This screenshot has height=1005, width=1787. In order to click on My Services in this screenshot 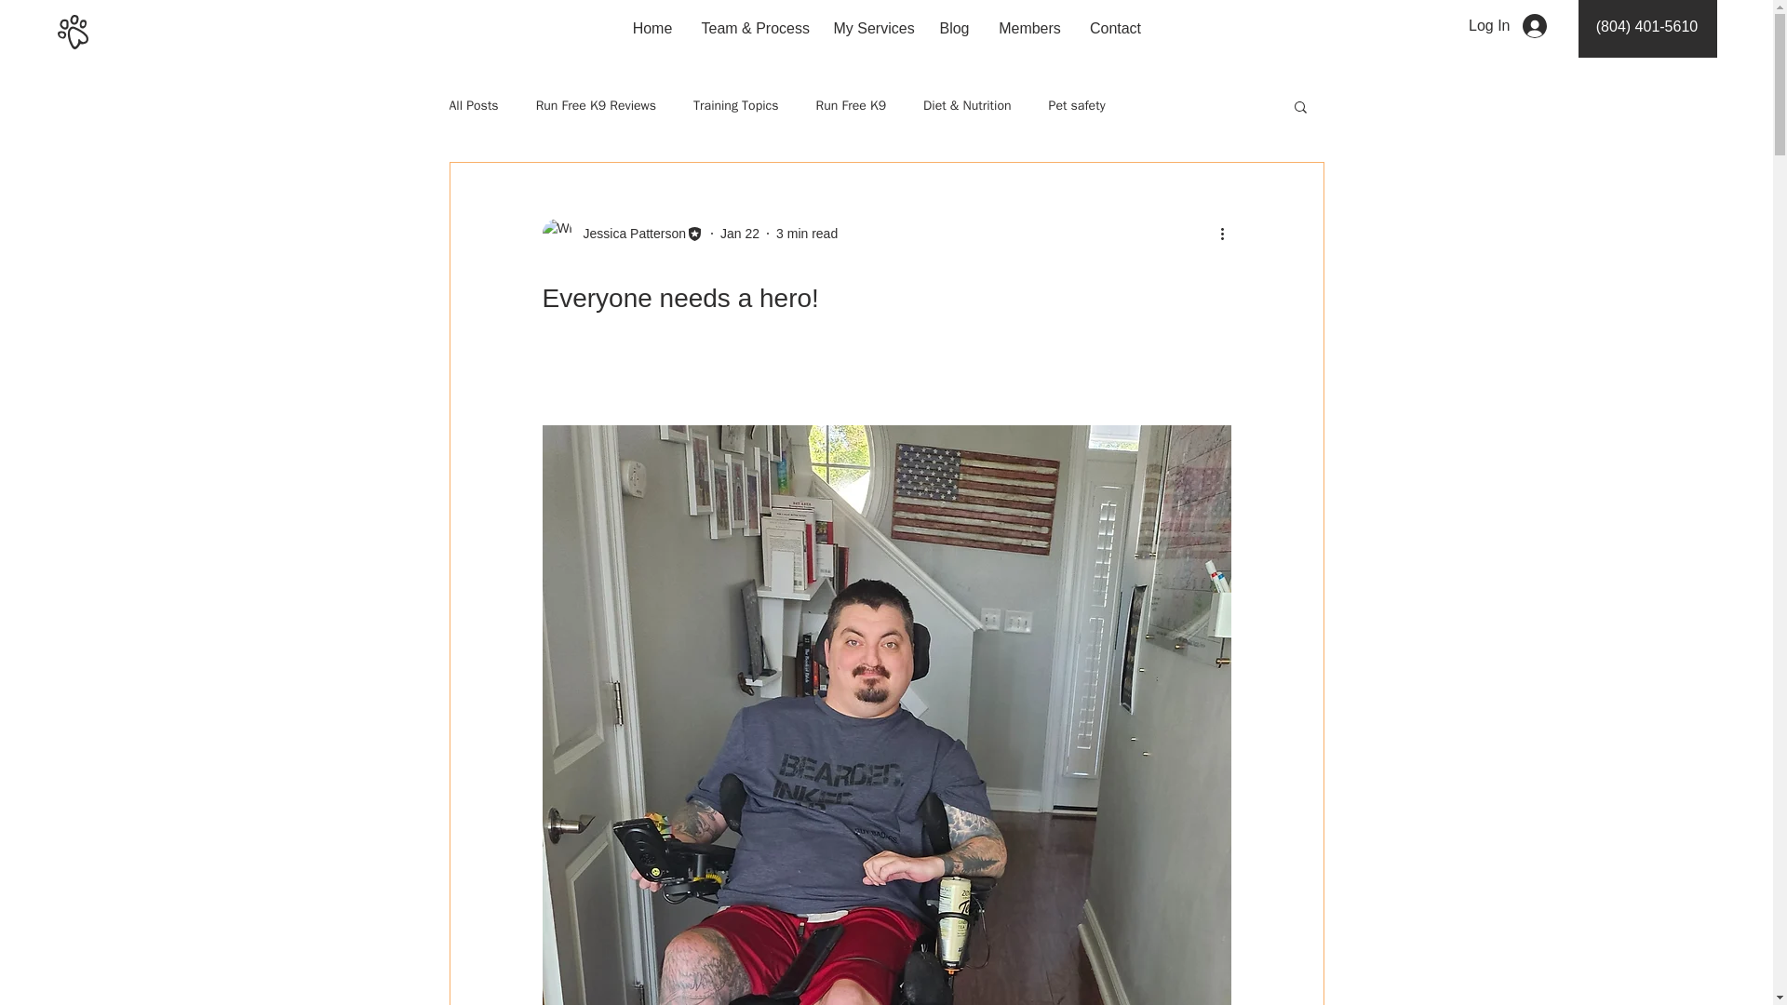, I will do `click(871, 29)`.